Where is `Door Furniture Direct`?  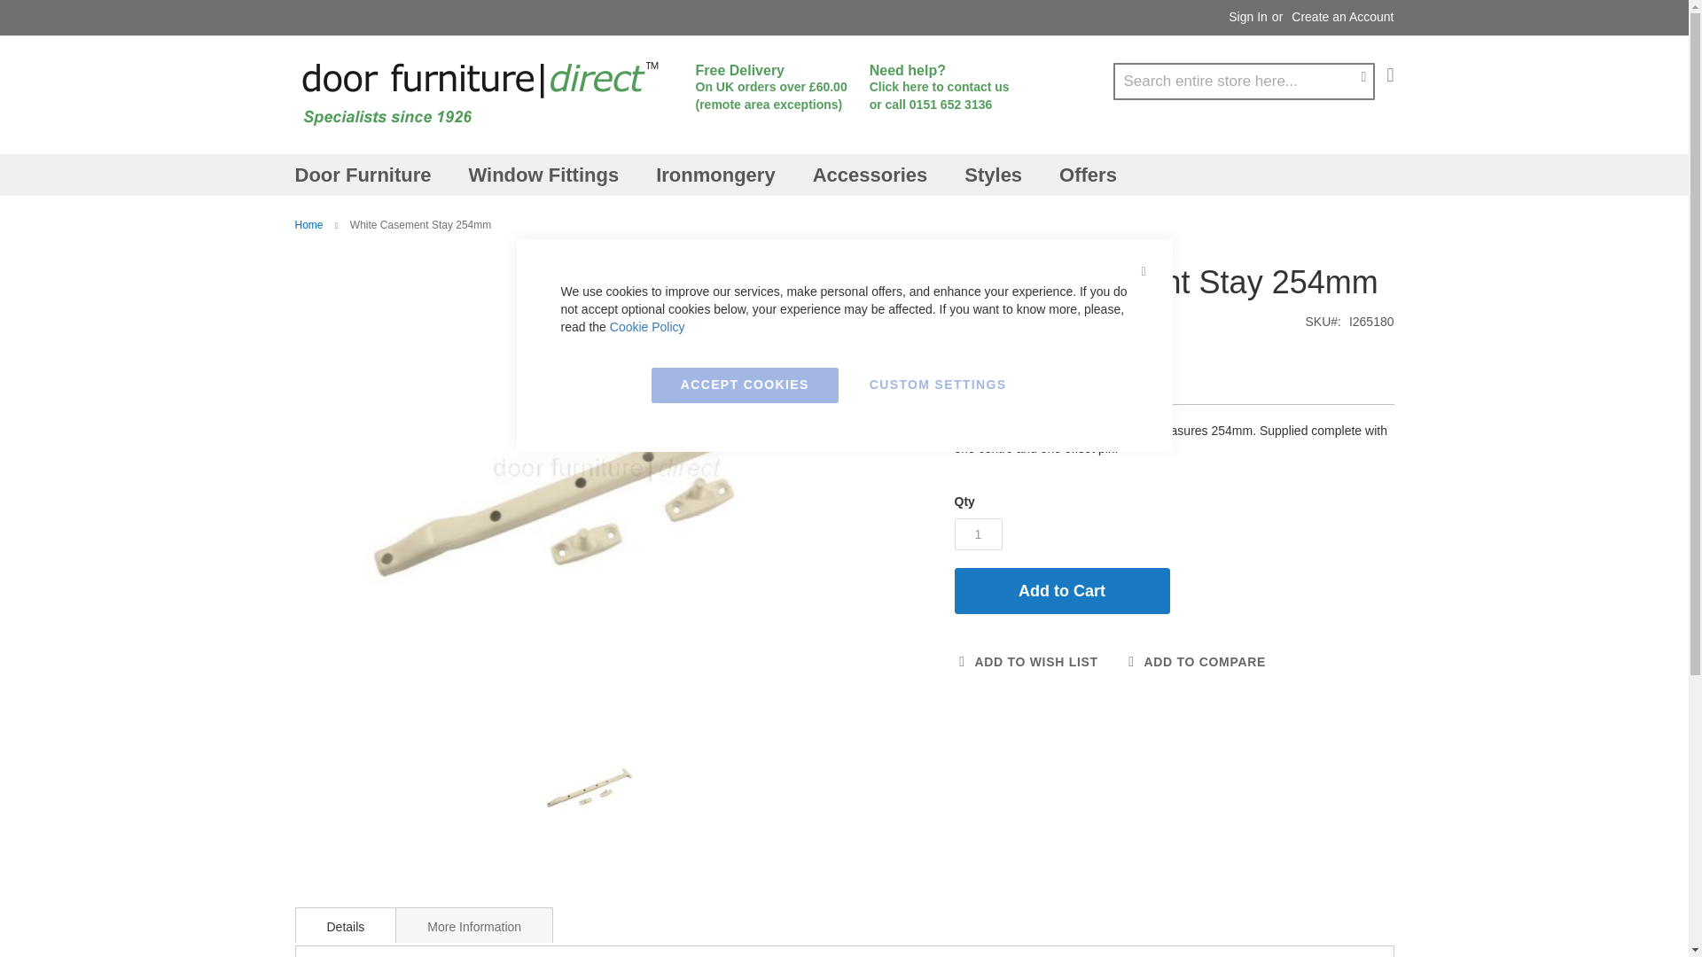
Door Furniture Direct is located at coordinates (479, 94).